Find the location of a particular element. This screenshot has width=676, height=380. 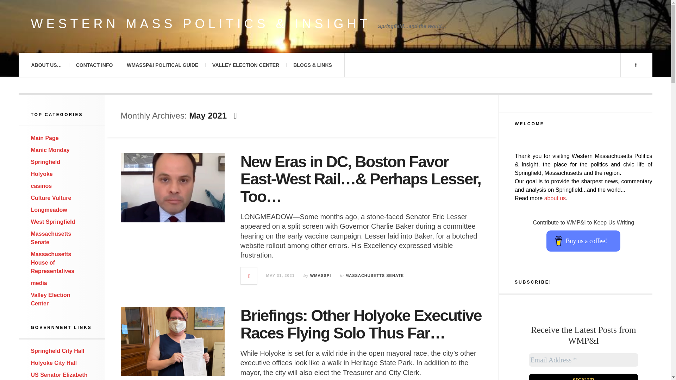

Read More... is located at coordinates (249, 276).